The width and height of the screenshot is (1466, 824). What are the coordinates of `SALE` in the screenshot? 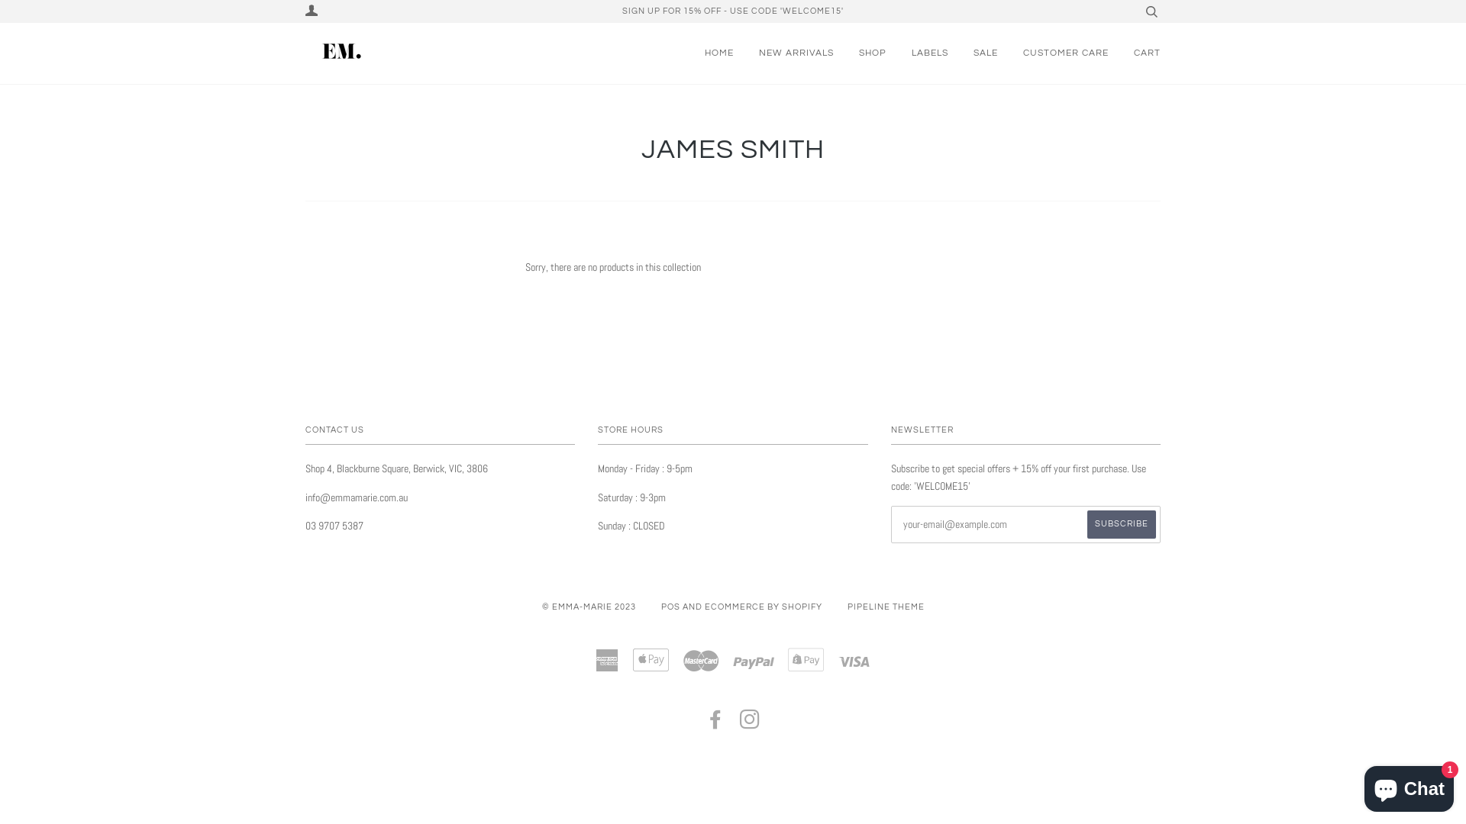 It's located at (986, 53).